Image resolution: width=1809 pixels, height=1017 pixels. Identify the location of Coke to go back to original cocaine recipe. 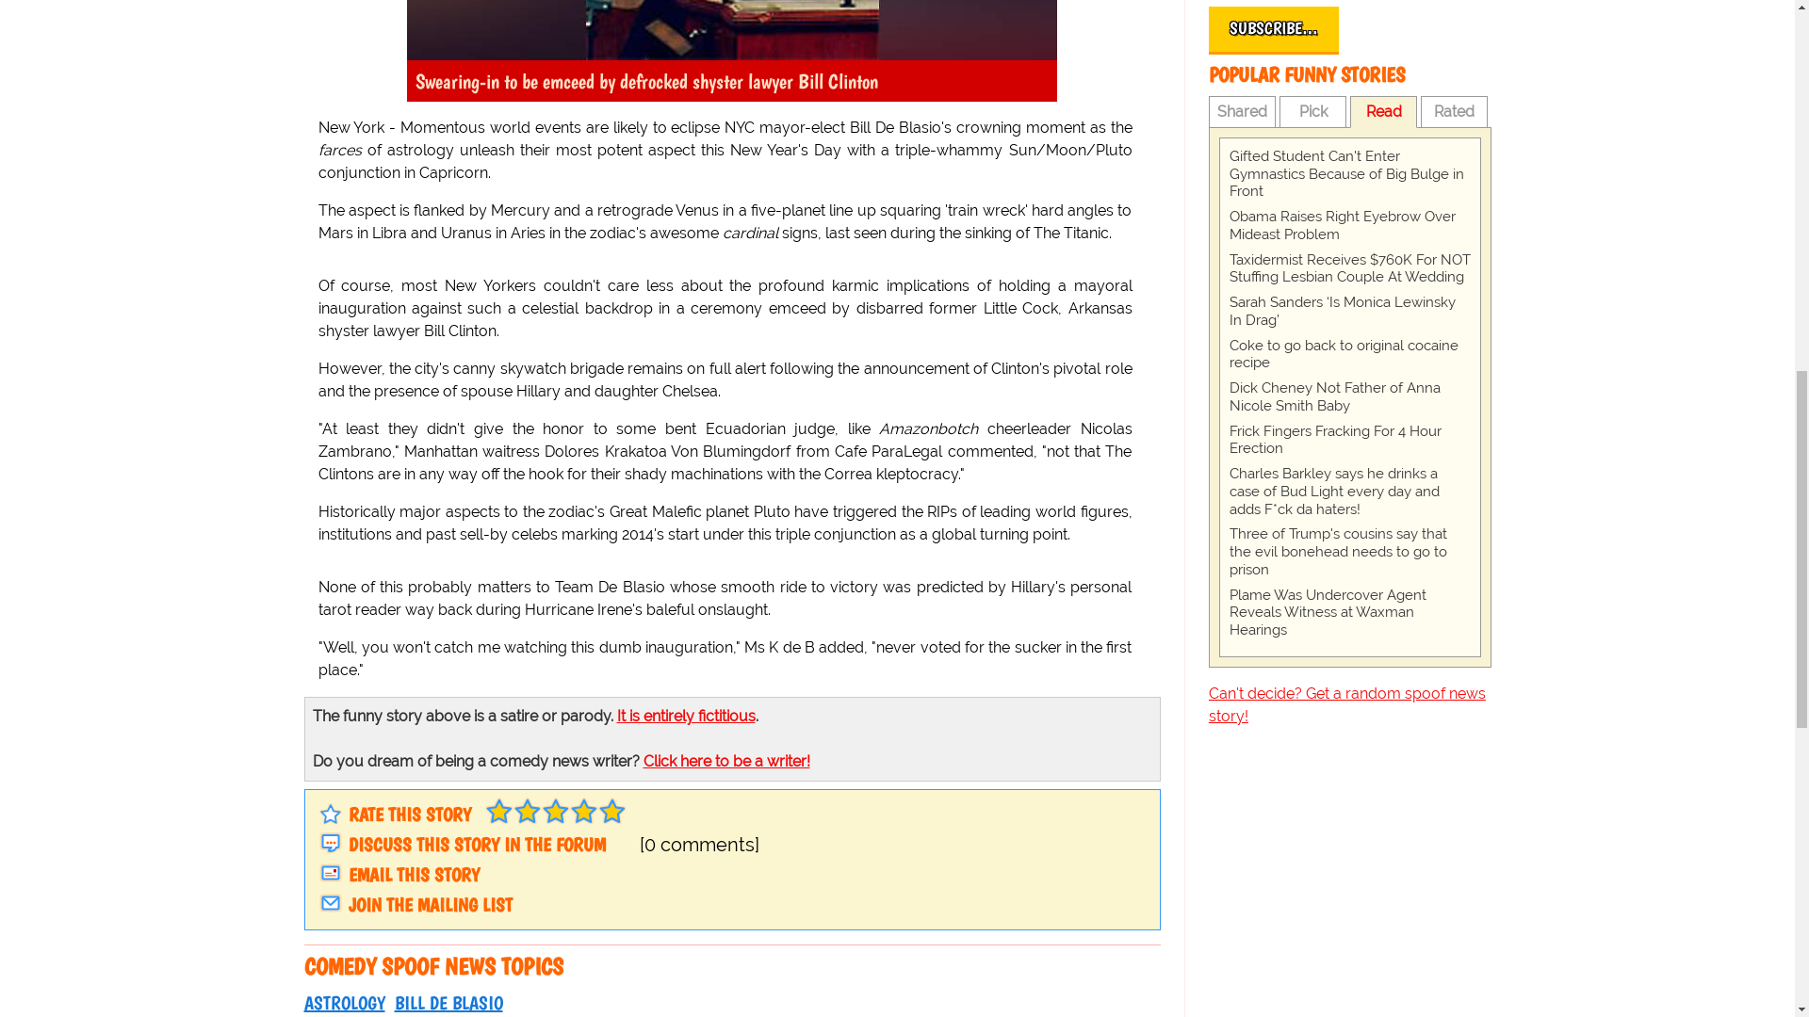
(1349, 354).